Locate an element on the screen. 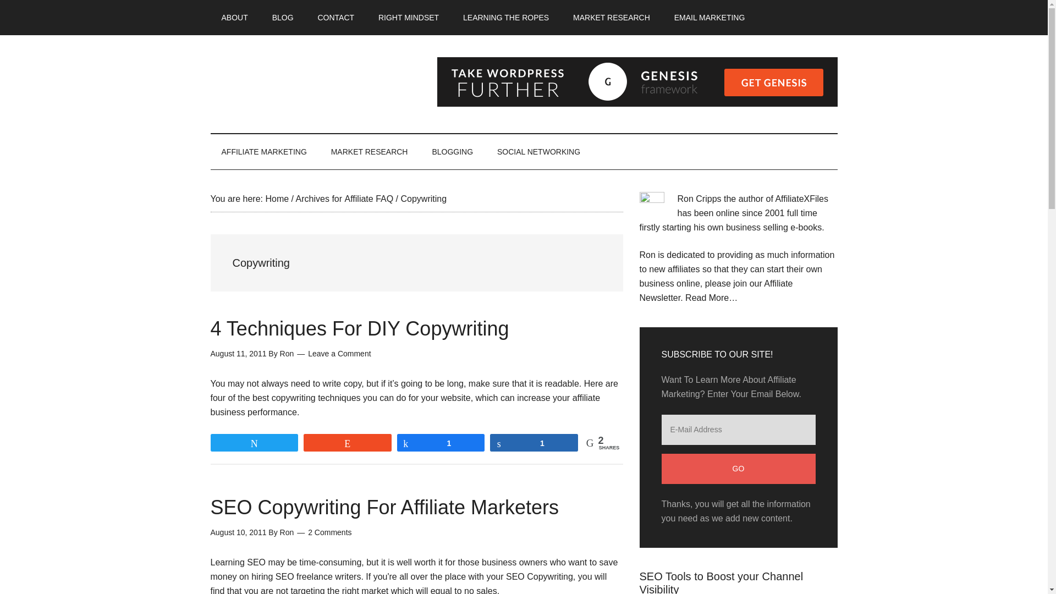  LEARNING THE ROPES is located at coordinates (505, 18).